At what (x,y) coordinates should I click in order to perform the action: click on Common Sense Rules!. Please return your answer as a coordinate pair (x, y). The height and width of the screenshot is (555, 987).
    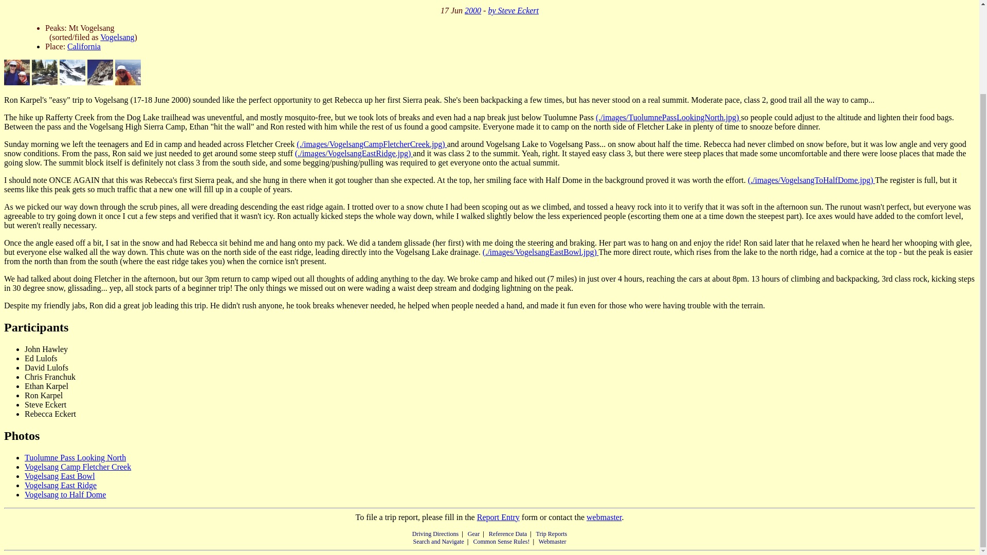
    Looking at the image, I should click on (501, 541).